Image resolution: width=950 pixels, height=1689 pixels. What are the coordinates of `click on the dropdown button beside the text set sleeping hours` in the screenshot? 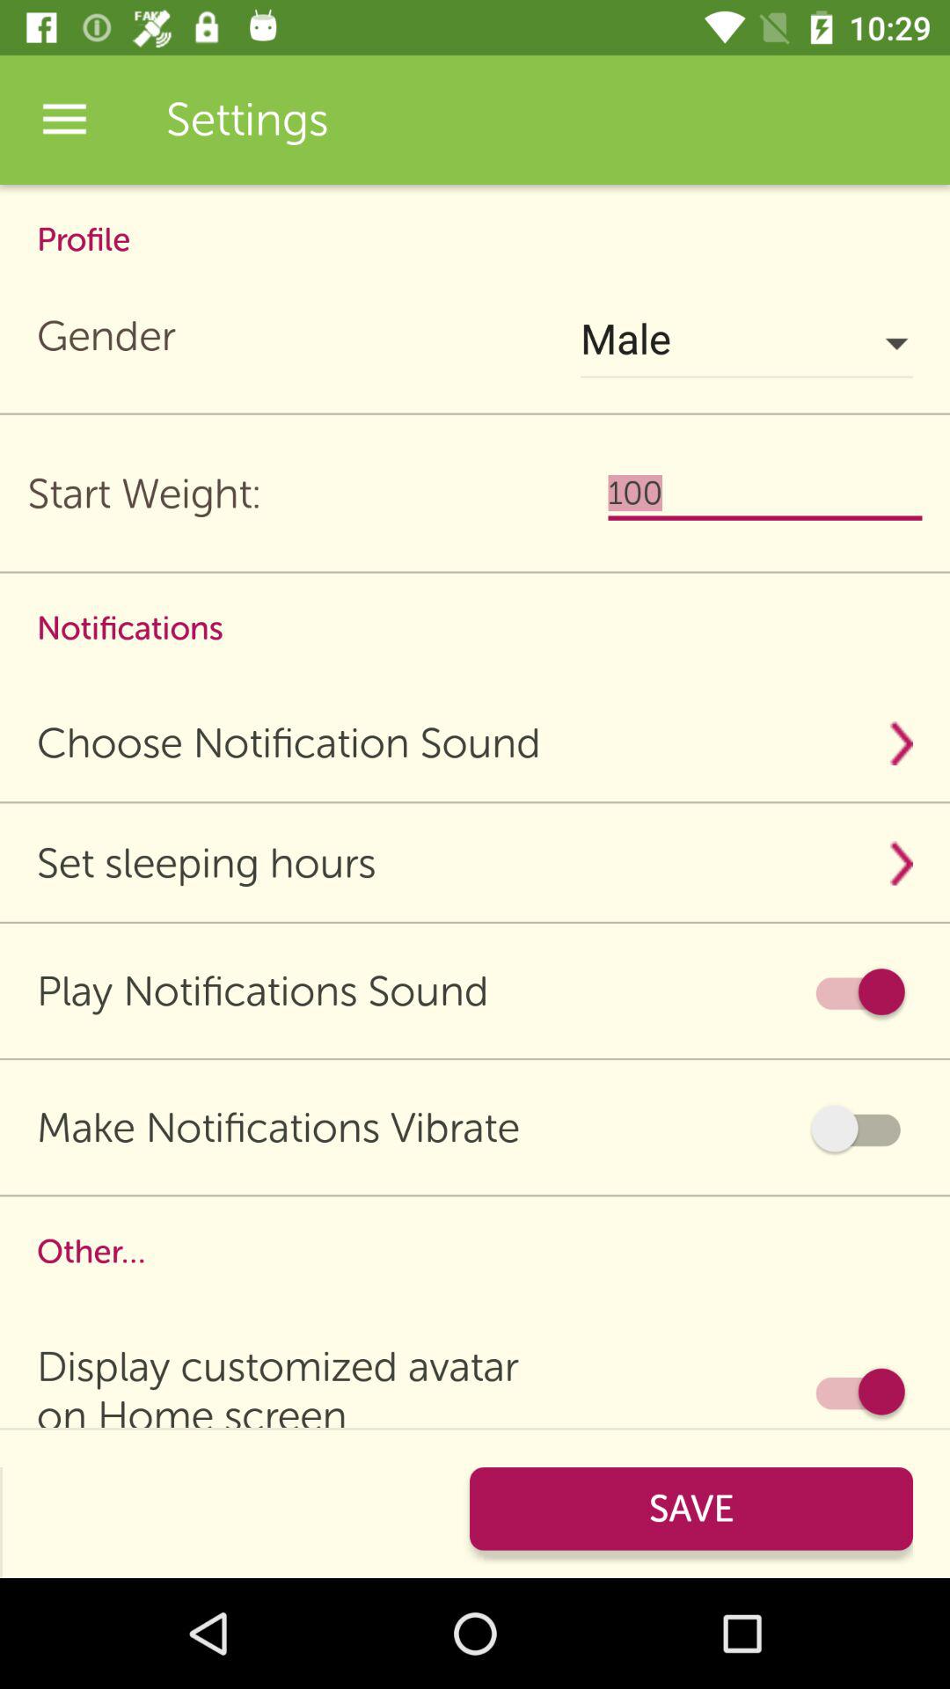 It's located at (901, 863).